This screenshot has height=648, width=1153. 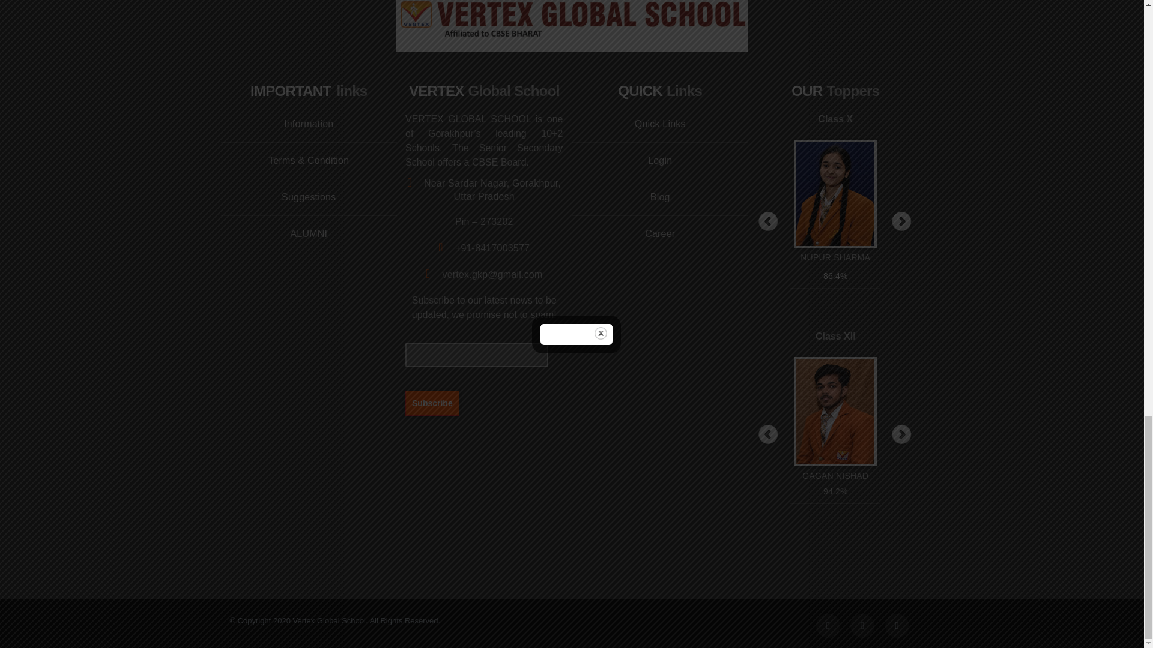 What do you see at coordinates (432, 403) in the screenshot?
I see `Subscribe` at bounding box center [432, 403].